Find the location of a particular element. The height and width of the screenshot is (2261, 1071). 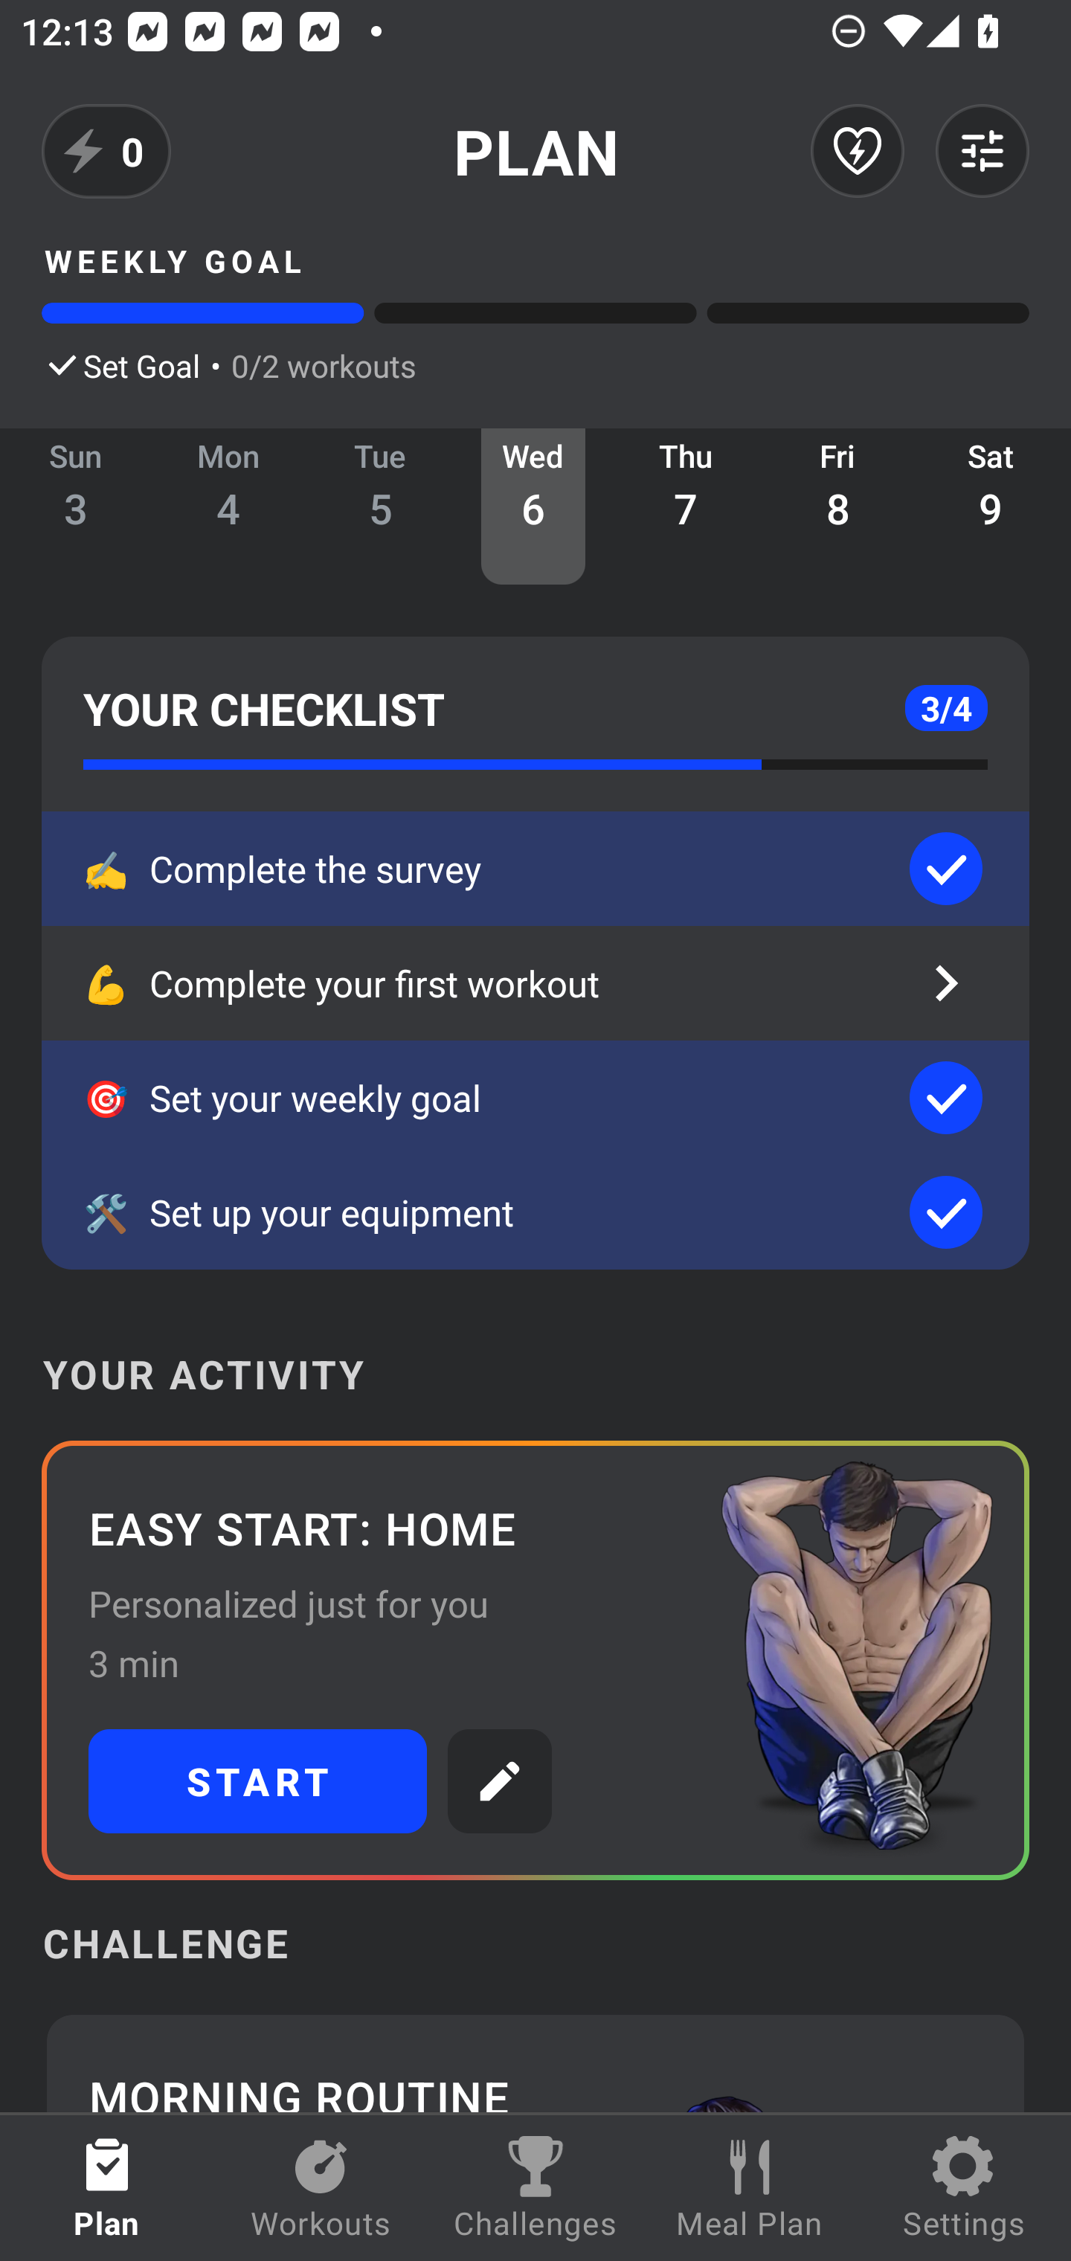

Sat 9 is located at coordinates (991, 506).